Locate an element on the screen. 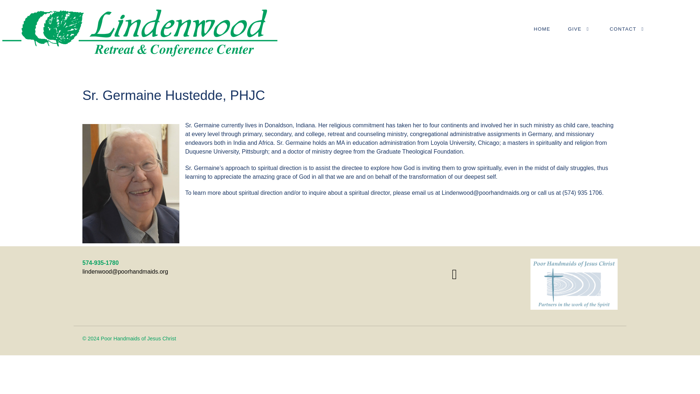 Image resolution: width=700 pixels, height=394 pixels. HOME is located at coordinates (542, 29).